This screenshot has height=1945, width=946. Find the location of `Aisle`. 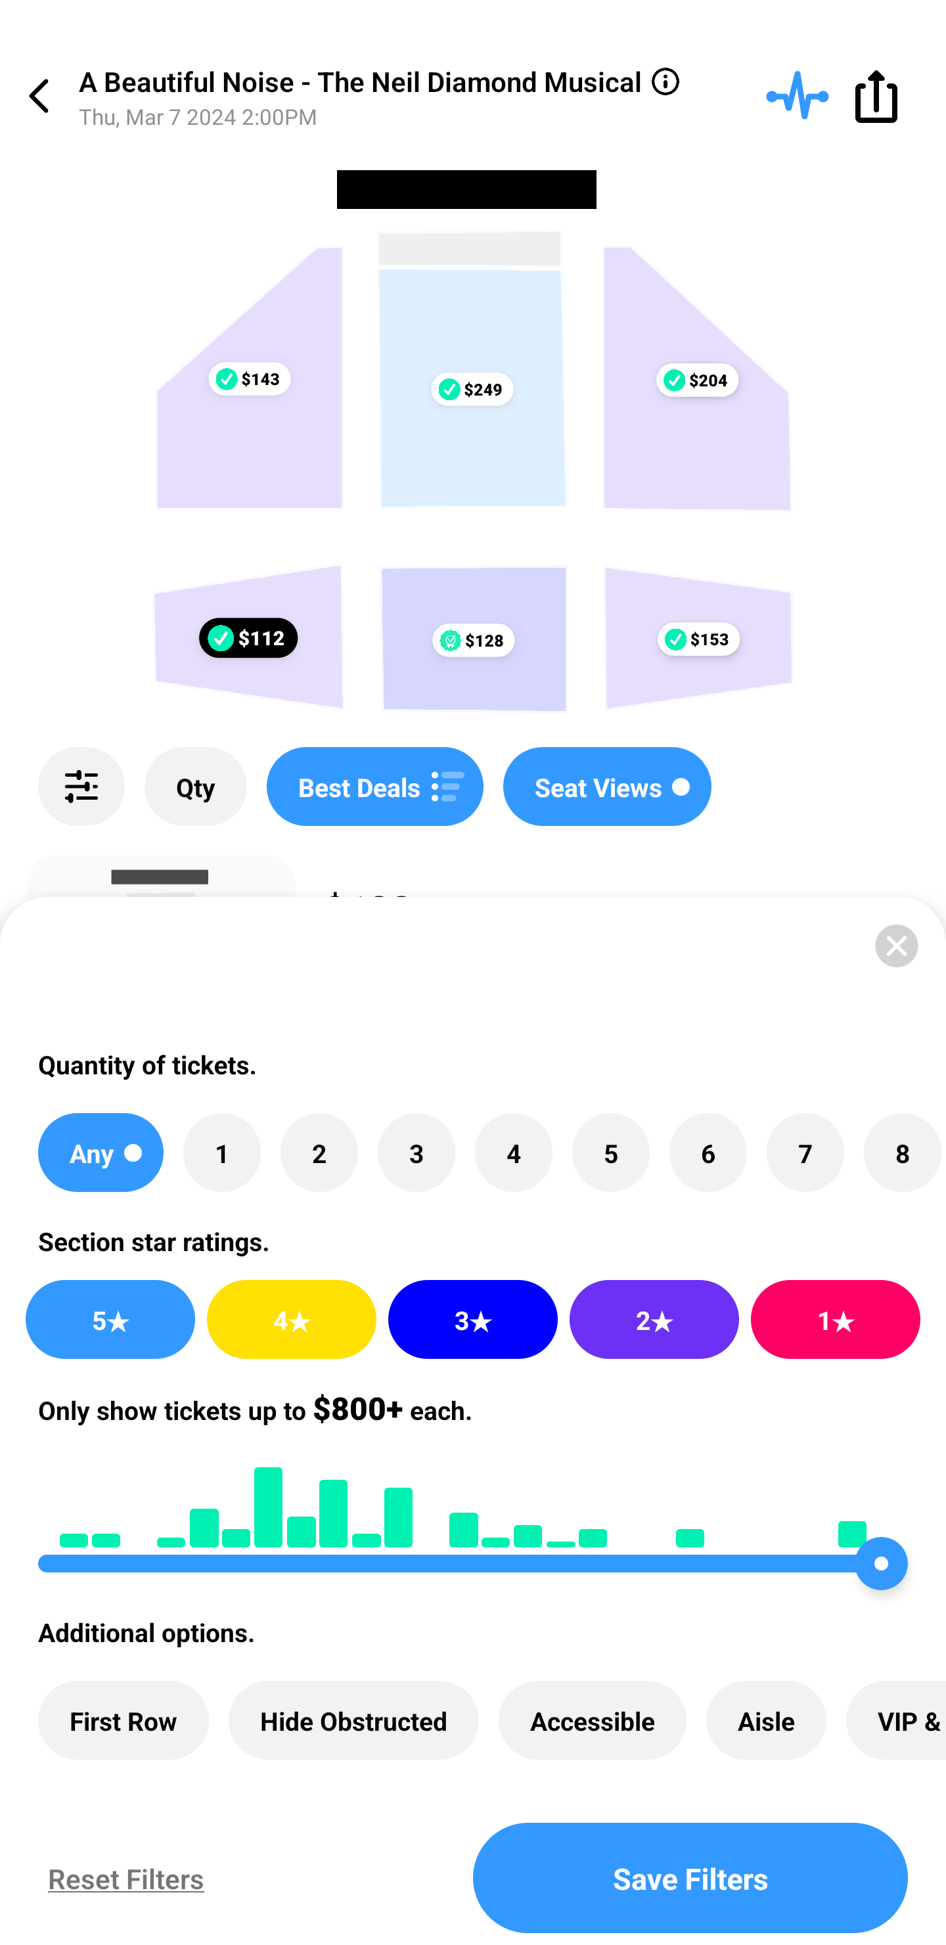

Aisle is located at coordinates (766, 1720).